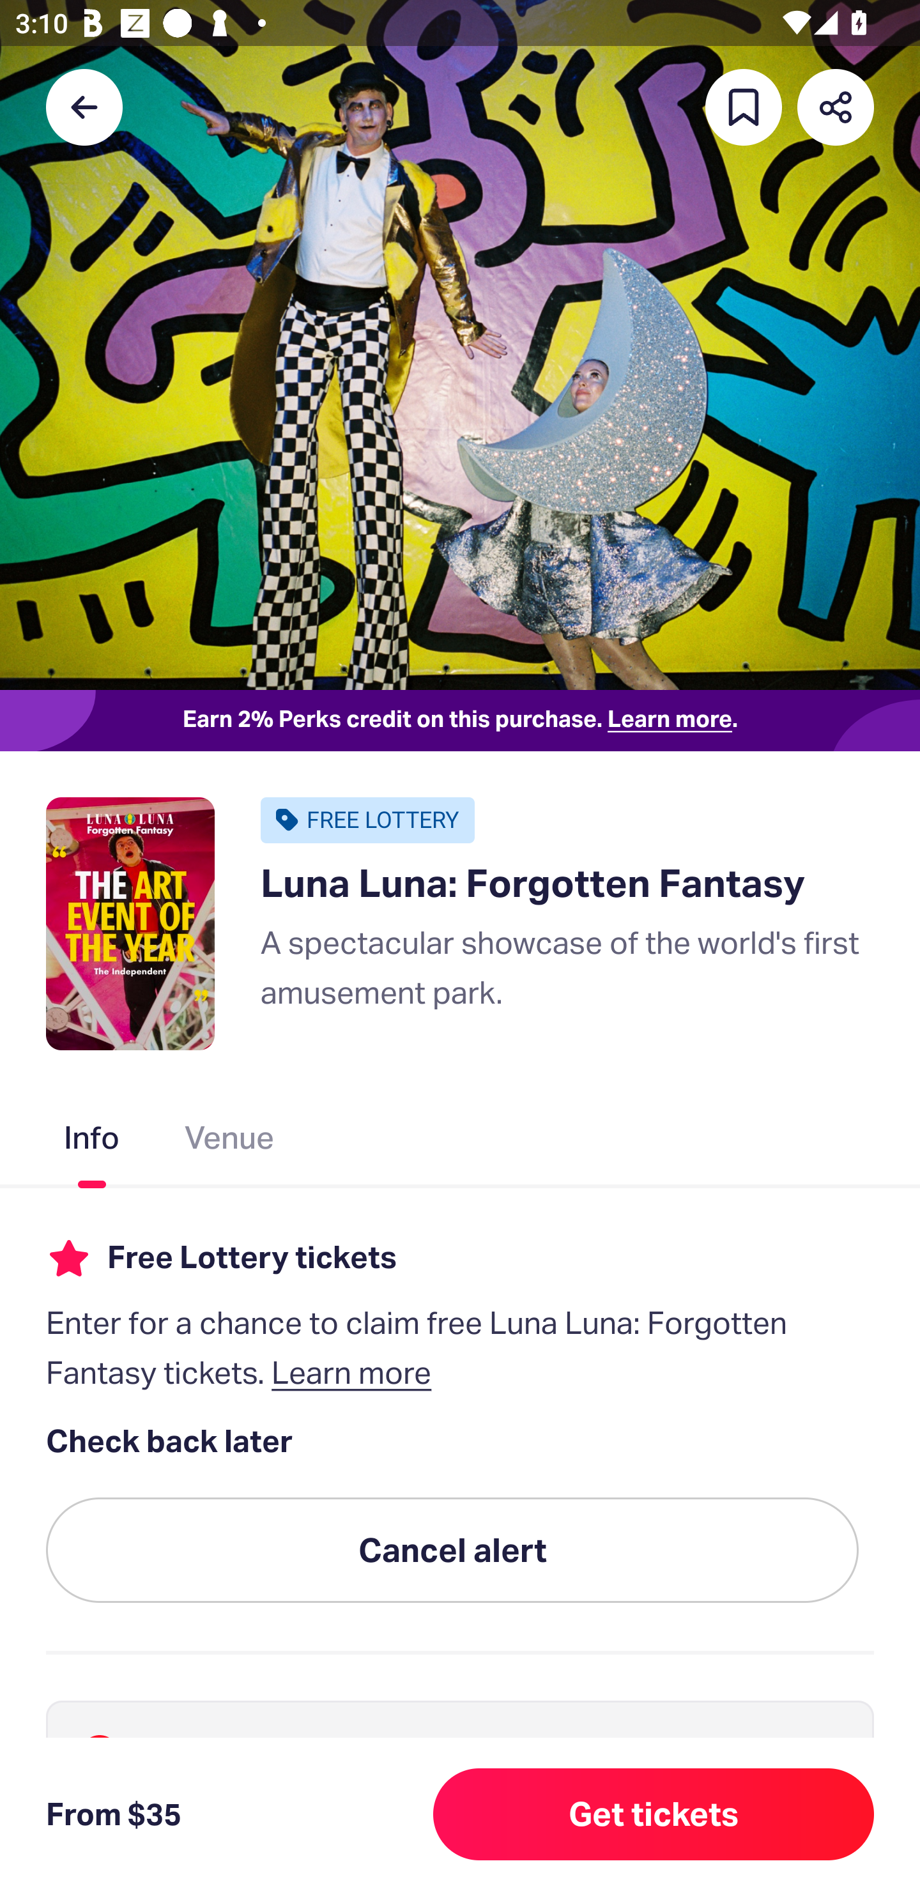 The image size is (920, 1891). What do you see at coordinates (460, 721) in the screenshot?
I see `Earn 2% Perks credit on this purchase. Learn more.` at bounding box center [460, 721].